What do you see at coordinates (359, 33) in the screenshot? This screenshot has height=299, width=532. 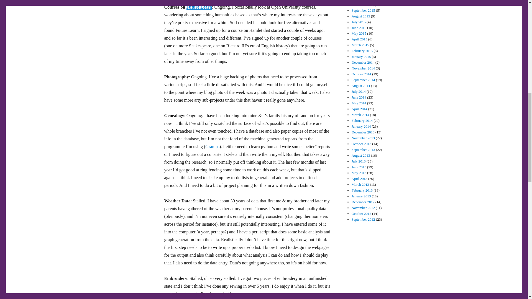 I see `May 2015` at bounding box center [359, 33].